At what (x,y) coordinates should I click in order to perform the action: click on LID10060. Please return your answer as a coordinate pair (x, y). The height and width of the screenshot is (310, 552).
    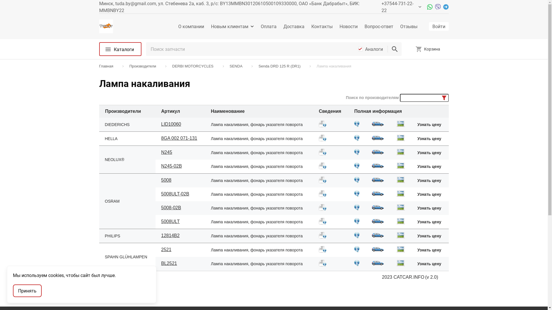
    Looking at the image, I should click on (171, 124).